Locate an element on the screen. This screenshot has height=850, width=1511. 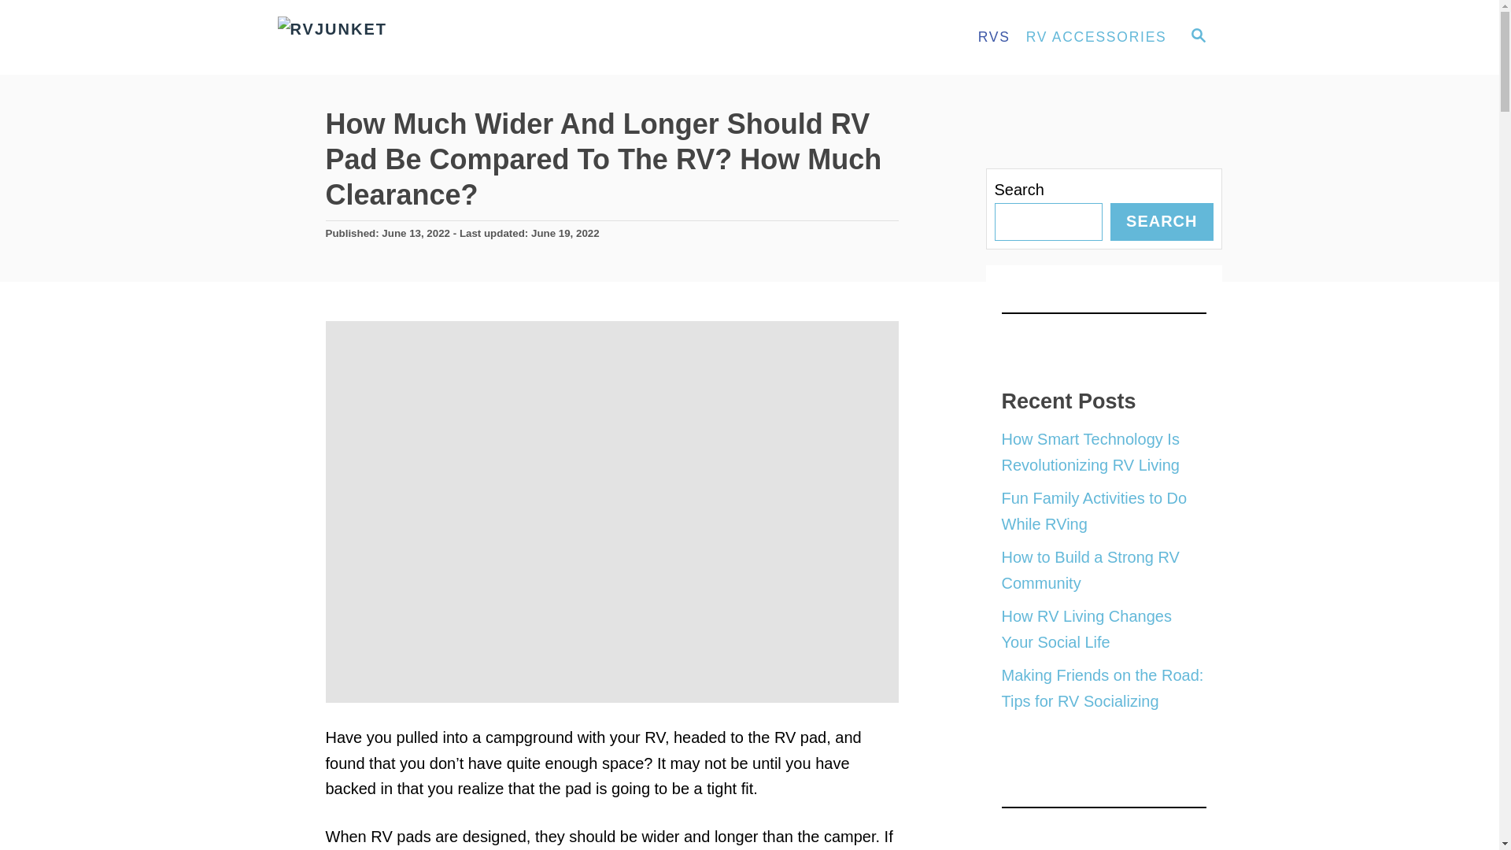
Fun Family Activities to Do While RVing is located at coordinates (1093, 512).